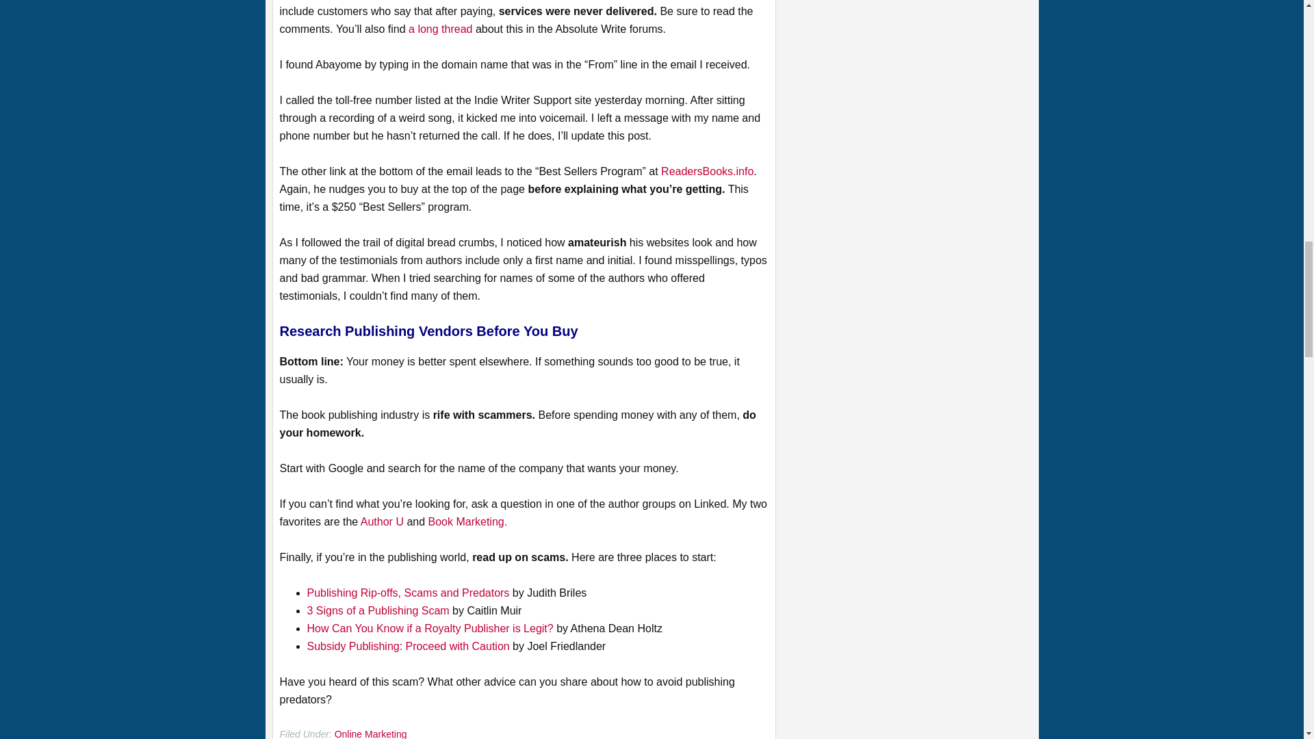  What do you see at coordinates (430, 628) in the screenshot?
I see `How Can You Know if a Royalty Publisher is Legit?` at bounding box center [430, 628].